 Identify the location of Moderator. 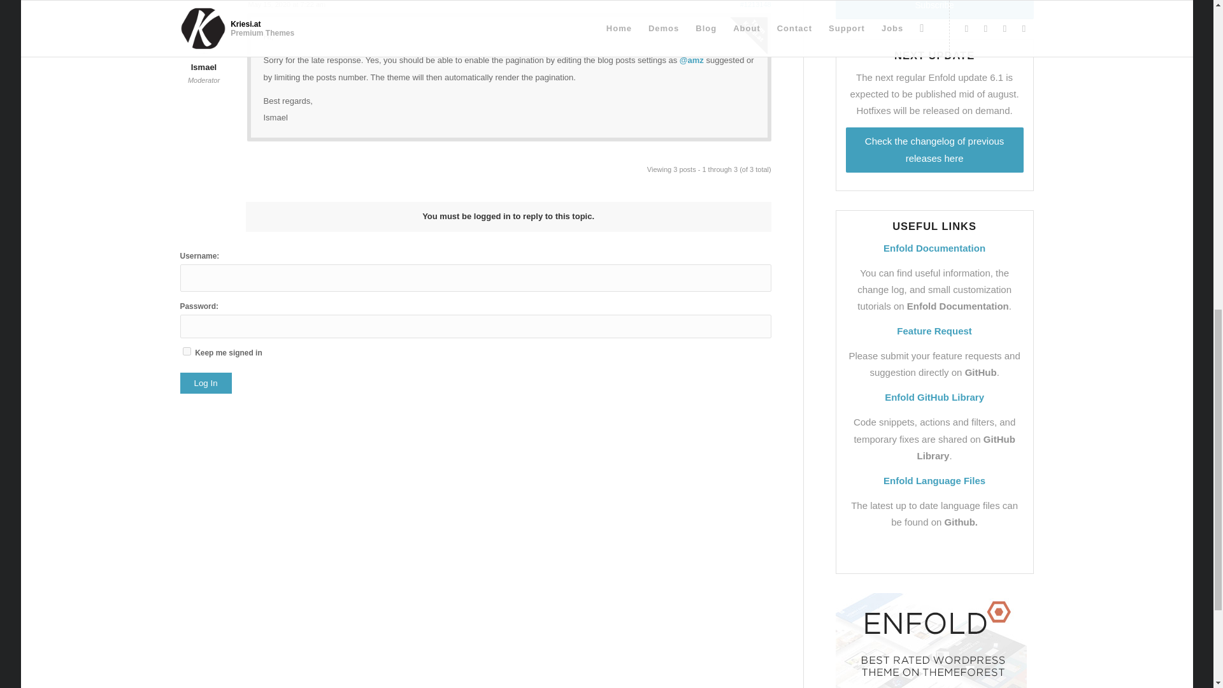
(204, 80).